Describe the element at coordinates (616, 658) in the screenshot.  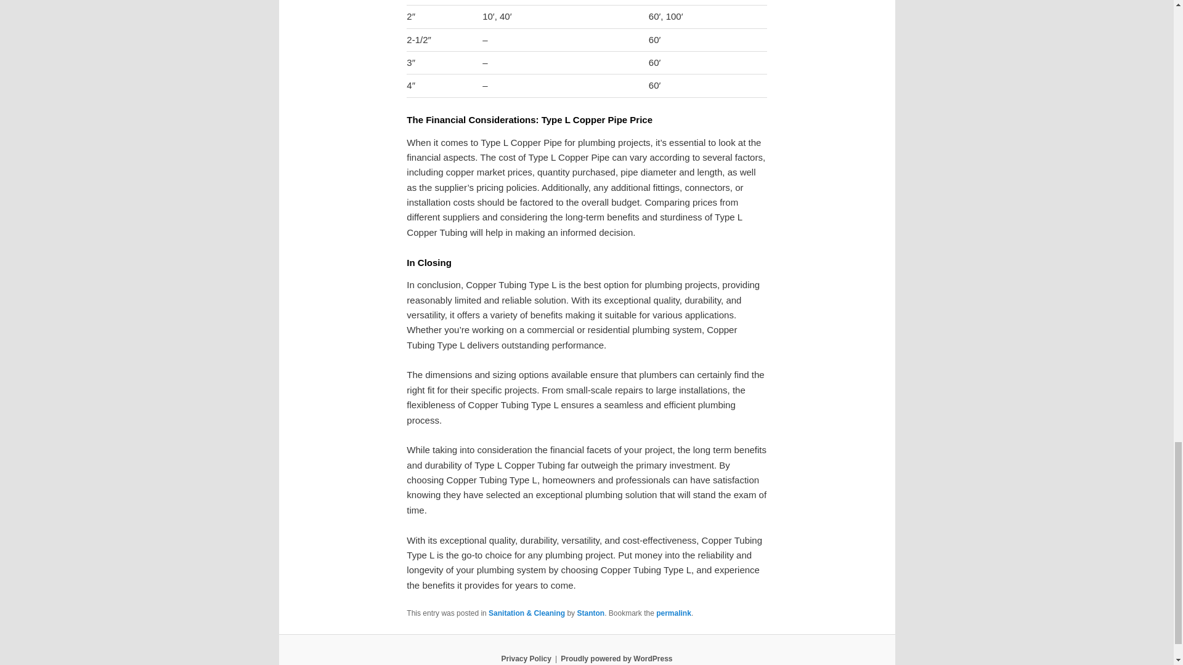
I see `Proudly powered by WordPress` at that location.